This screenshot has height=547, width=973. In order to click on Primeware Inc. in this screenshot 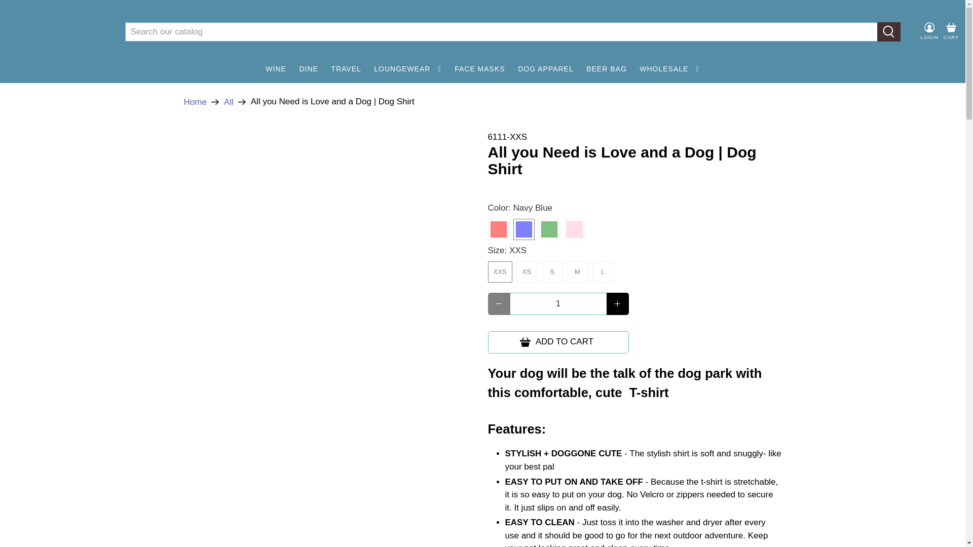, I will do `click(57, 32)`.